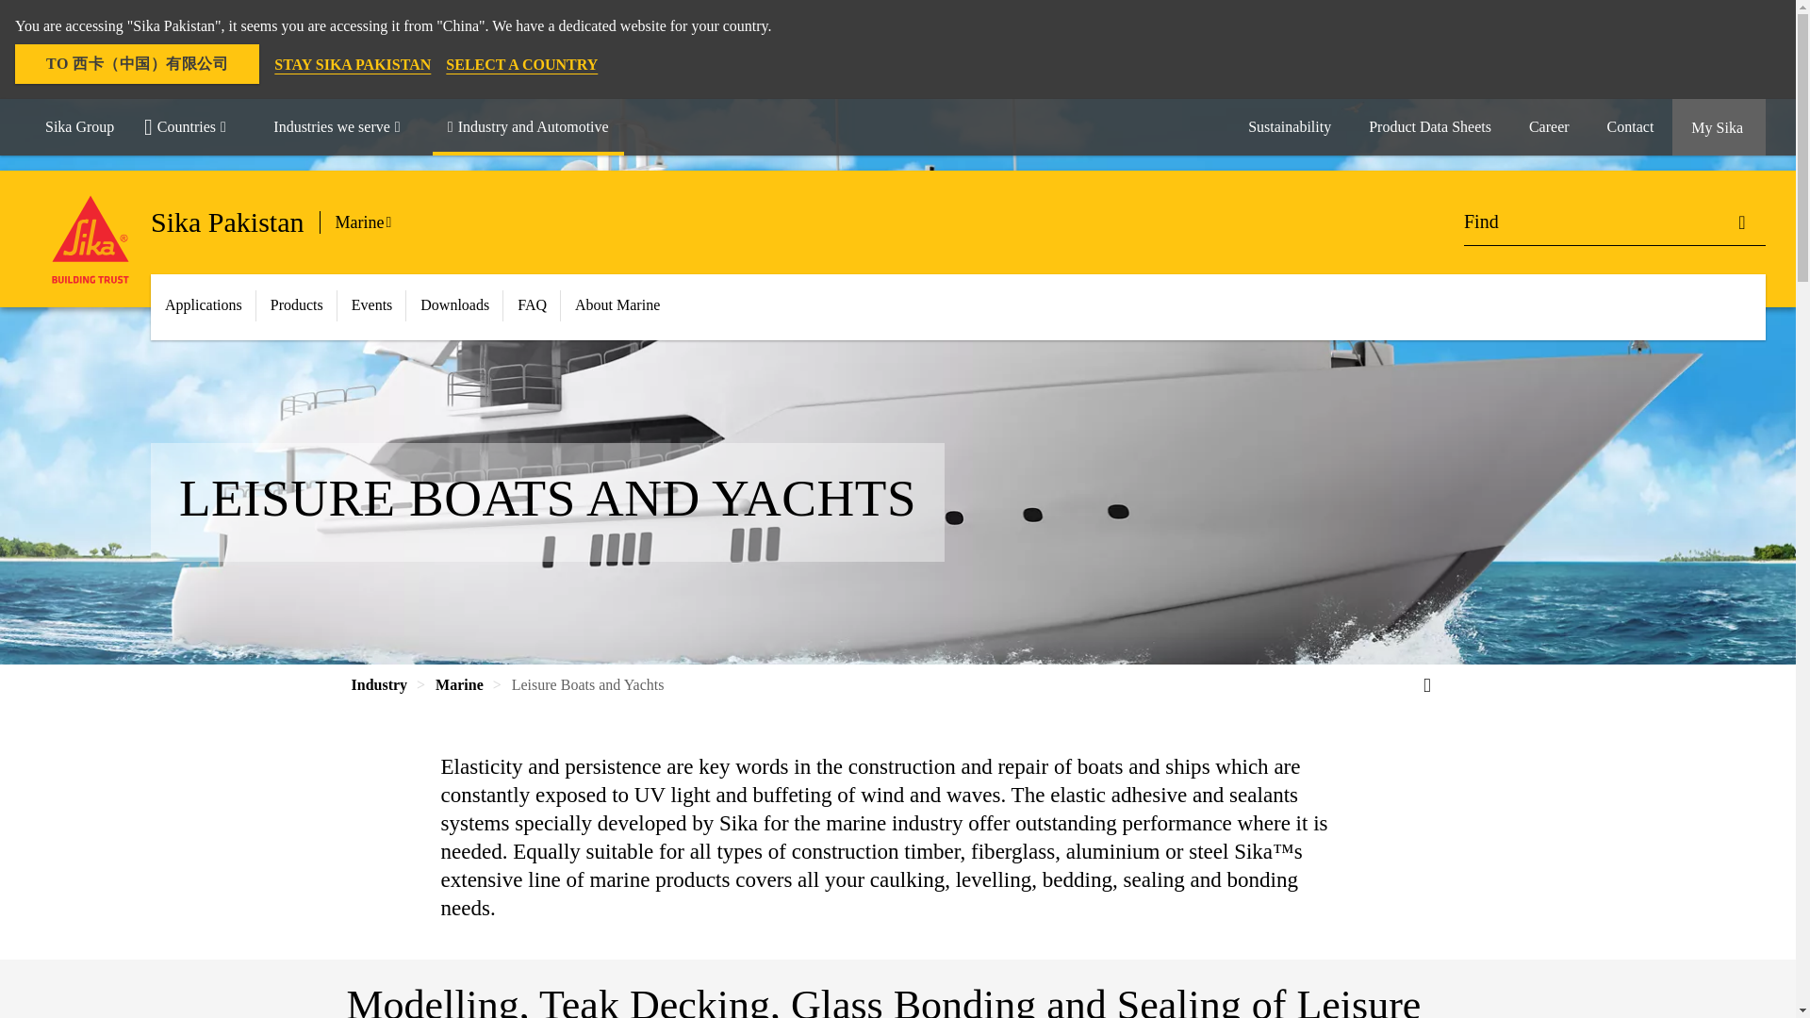  Describe the element at coordinates (345, 126) in the screenshot. I see `Industries we serve` at that location.